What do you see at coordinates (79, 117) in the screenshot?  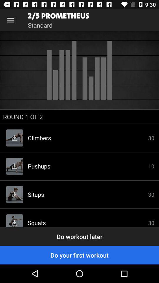 I see `open the icon above the 30 item` at bounding box center [79, 117].